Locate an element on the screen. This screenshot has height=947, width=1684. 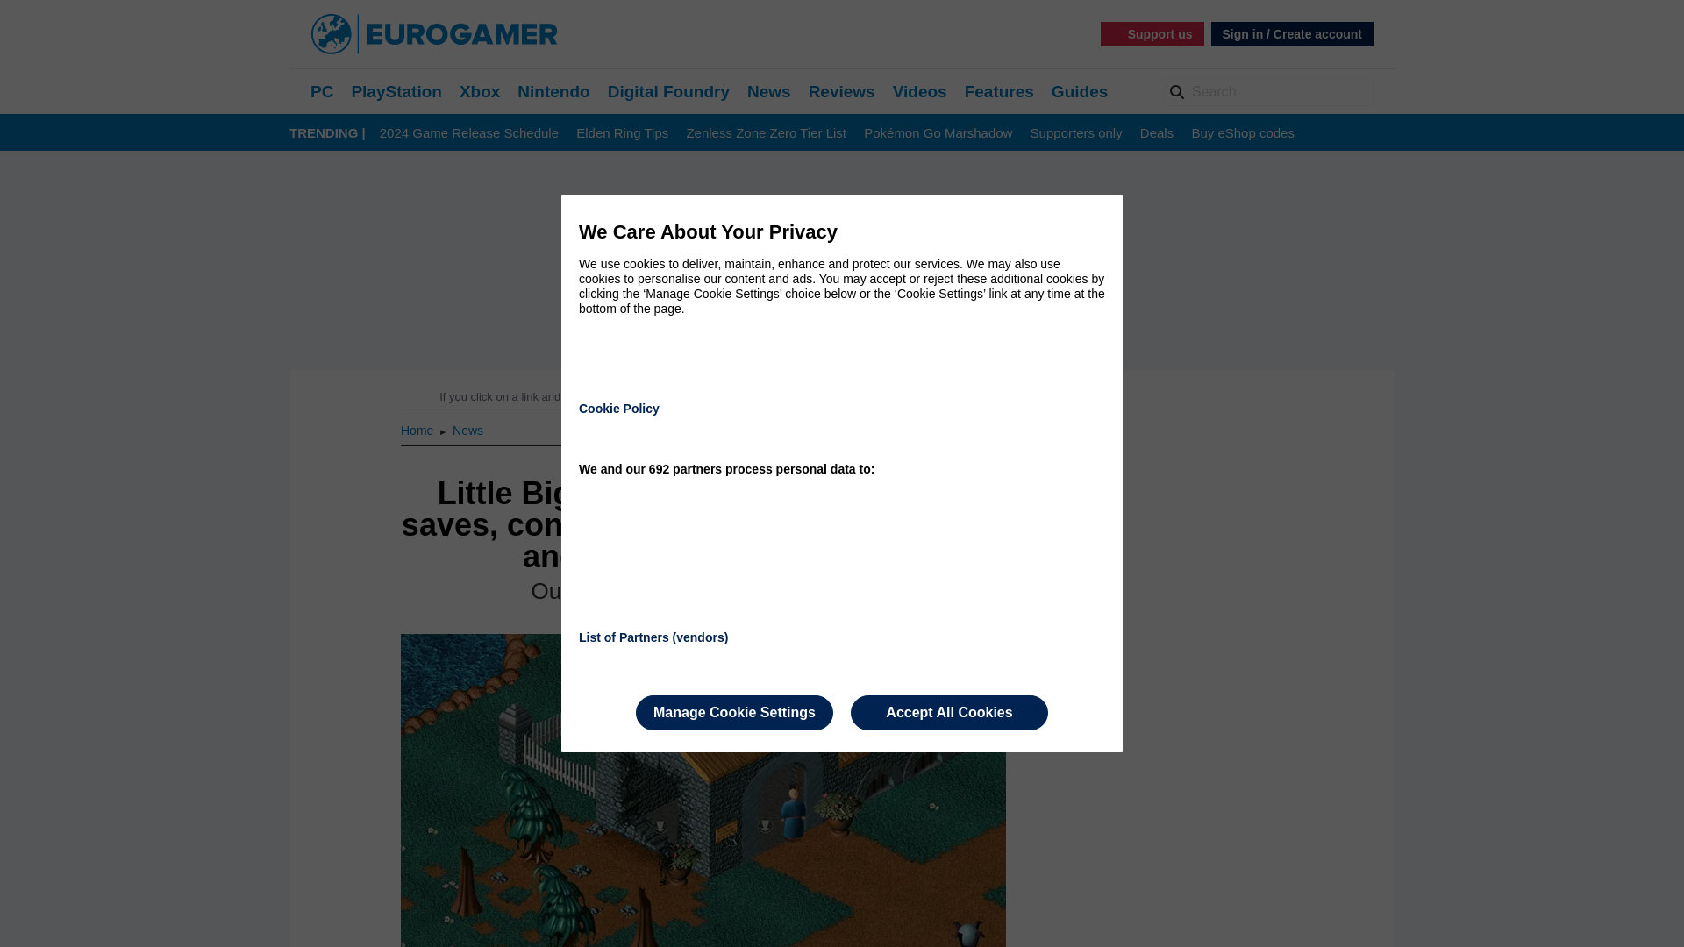
Zenless Zone Zero Tier List is located at coordinates (766, 133).